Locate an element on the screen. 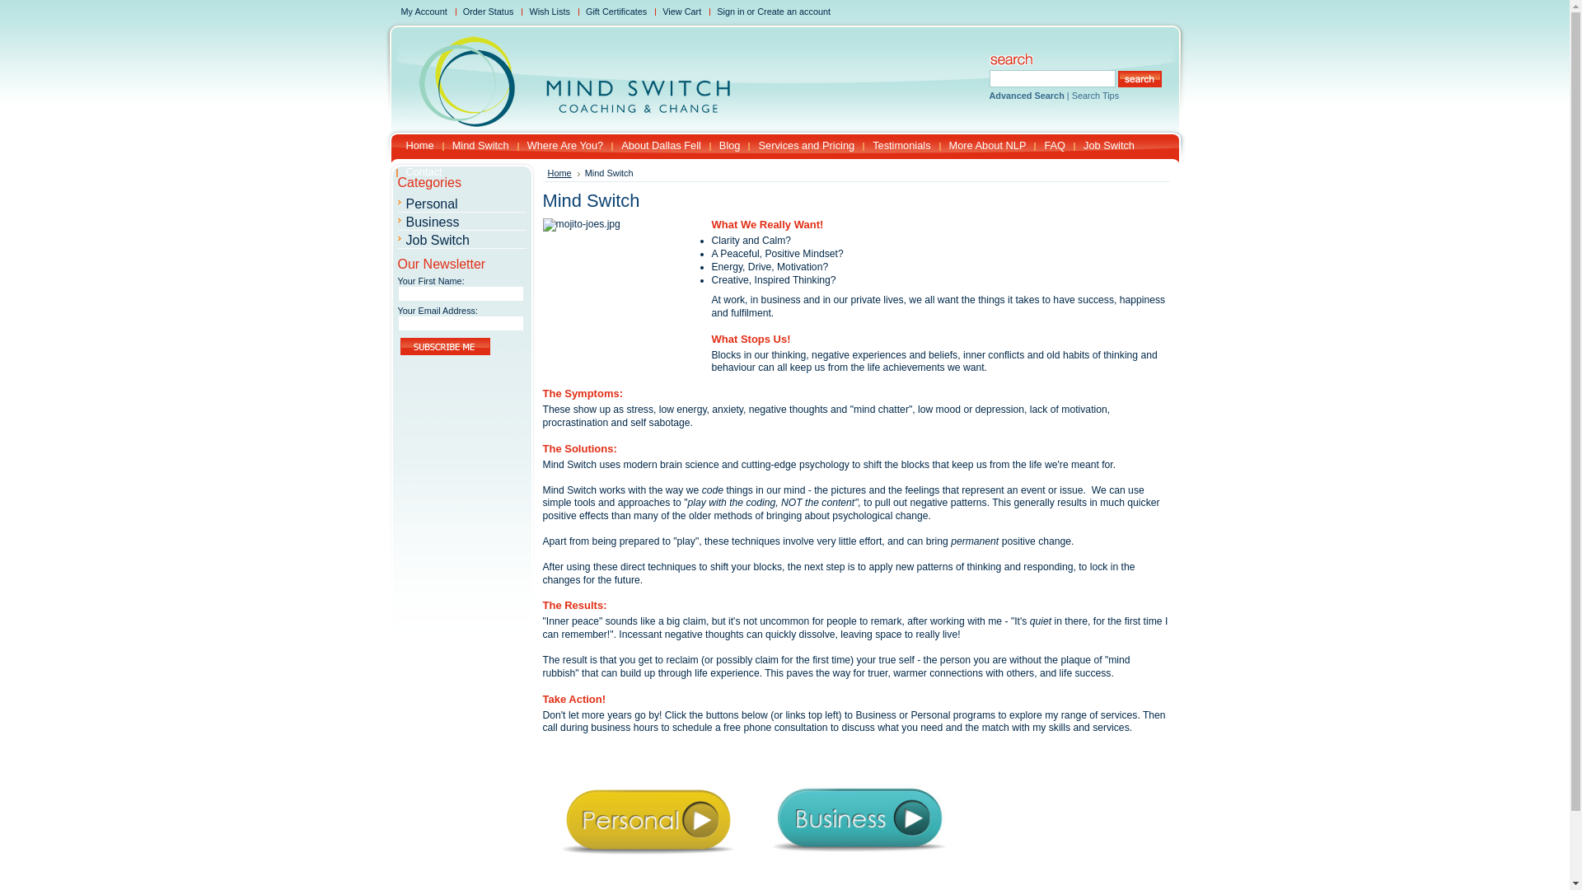 Image resolution: width=1582 pixels, height=890 pixels. Gift Certificates is located at coordinates (618, 12).